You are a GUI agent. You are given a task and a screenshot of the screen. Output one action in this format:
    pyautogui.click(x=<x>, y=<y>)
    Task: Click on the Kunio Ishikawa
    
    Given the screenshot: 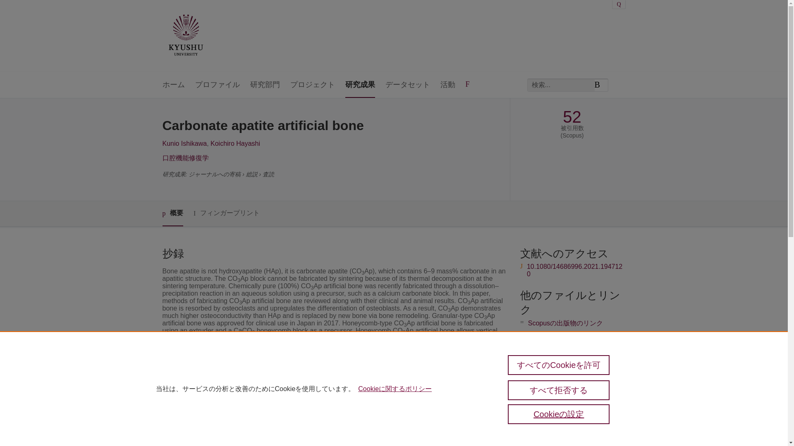 What is the action you would take?
    pyautogui.click(x=184, y=144)
    